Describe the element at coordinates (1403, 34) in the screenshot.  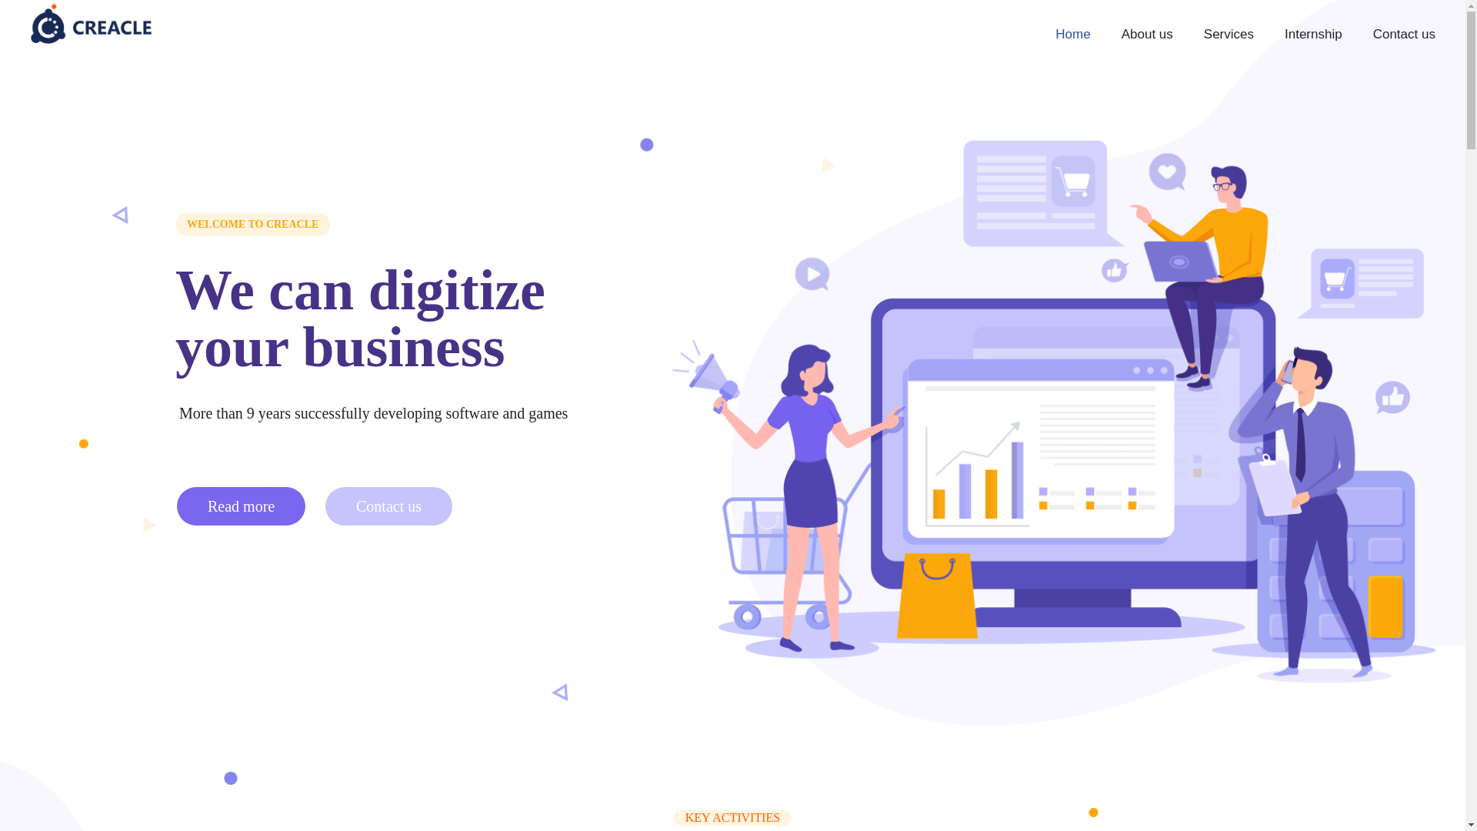
I see `Contact us` at that location.